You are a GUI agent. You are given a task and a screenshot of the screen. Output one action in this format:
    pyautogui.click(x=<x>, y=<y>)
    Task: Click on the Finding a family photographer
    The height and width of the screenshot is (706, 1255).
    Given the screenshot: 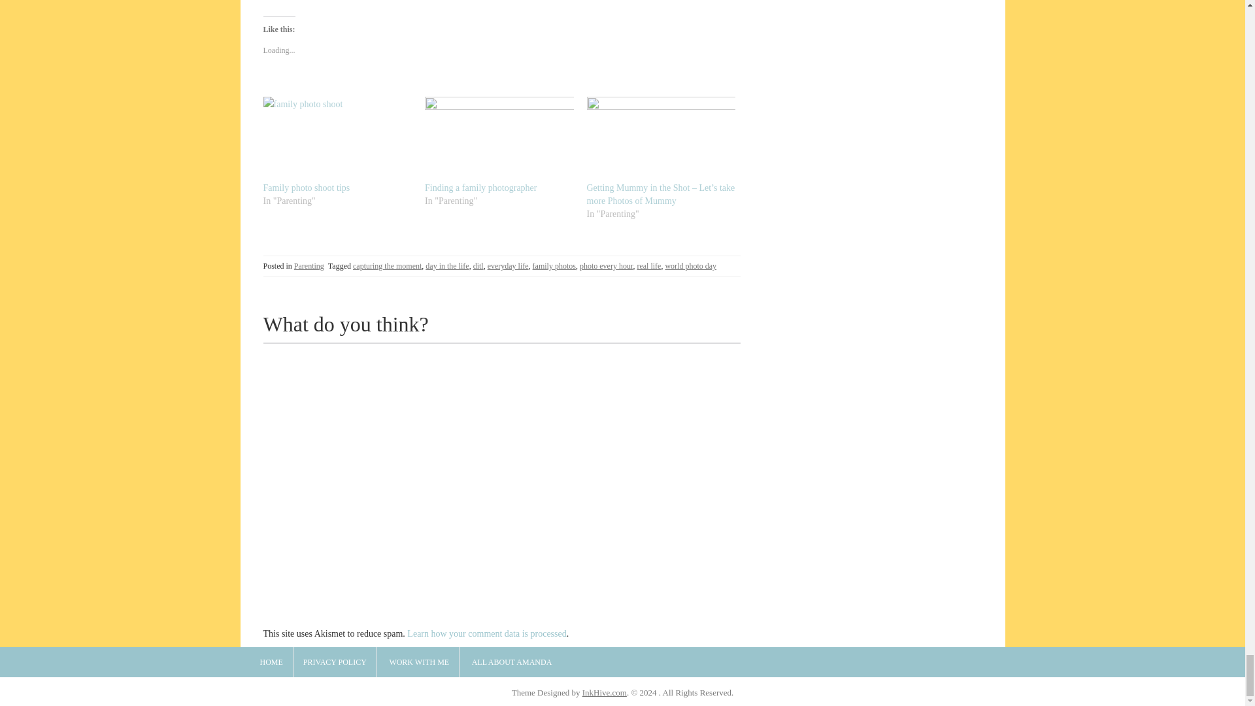 What is the action you would take?
    pyautogui.click(x=499, y=139)
    